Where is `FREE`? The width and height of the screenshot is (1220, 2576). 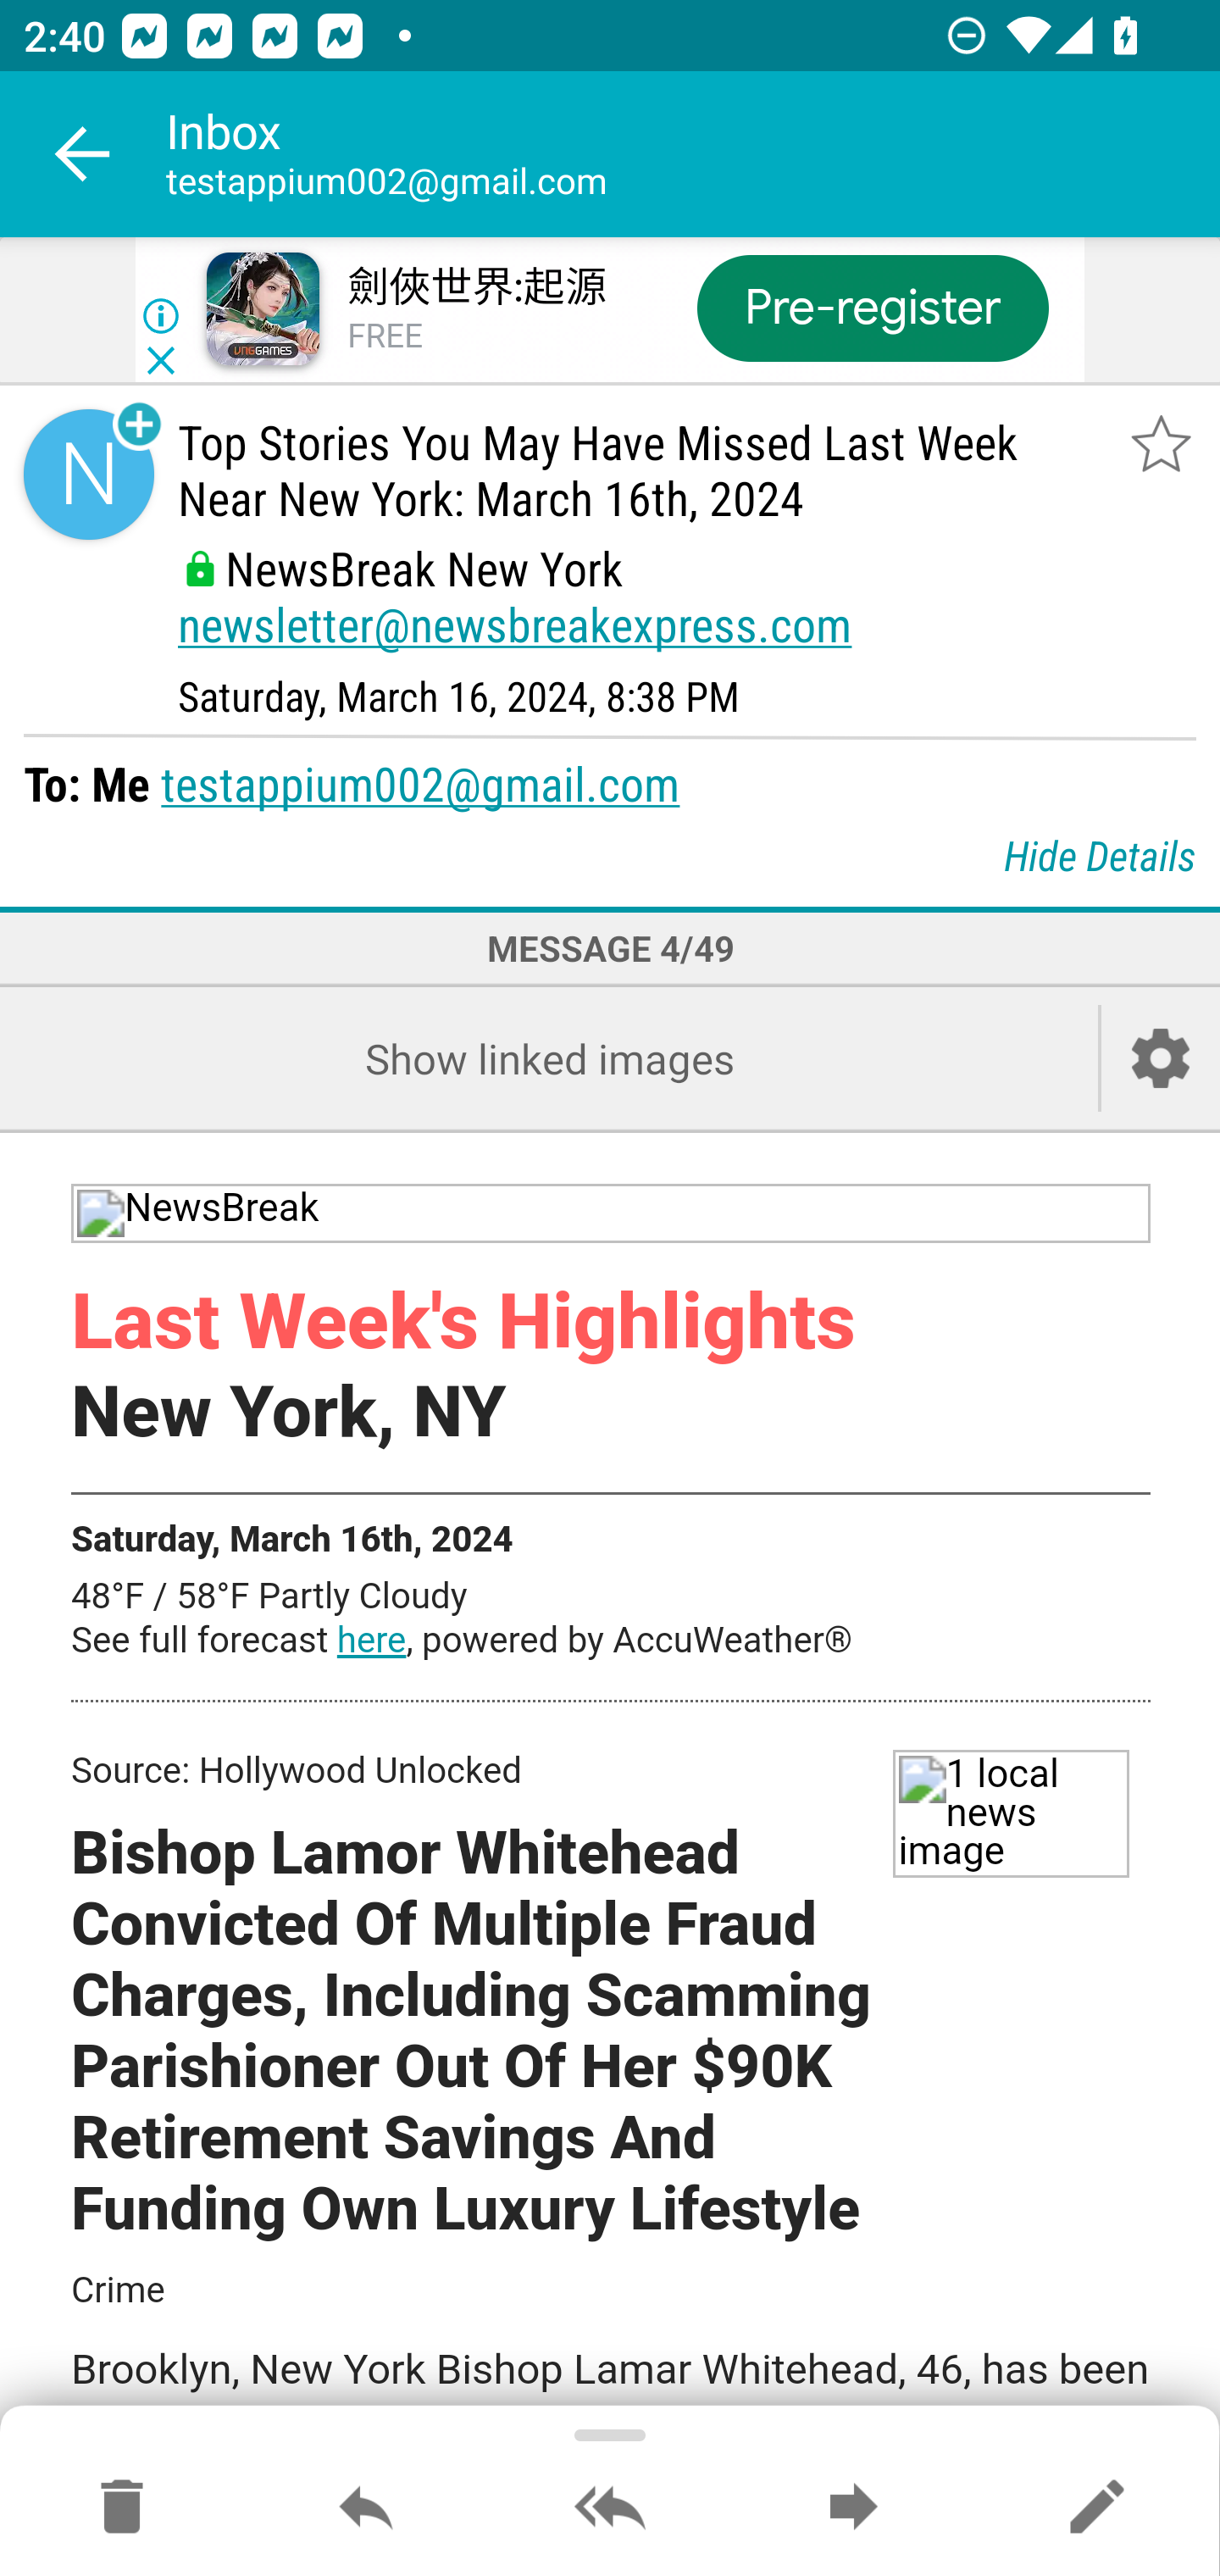 FREE is located at coordinates (385, 337).